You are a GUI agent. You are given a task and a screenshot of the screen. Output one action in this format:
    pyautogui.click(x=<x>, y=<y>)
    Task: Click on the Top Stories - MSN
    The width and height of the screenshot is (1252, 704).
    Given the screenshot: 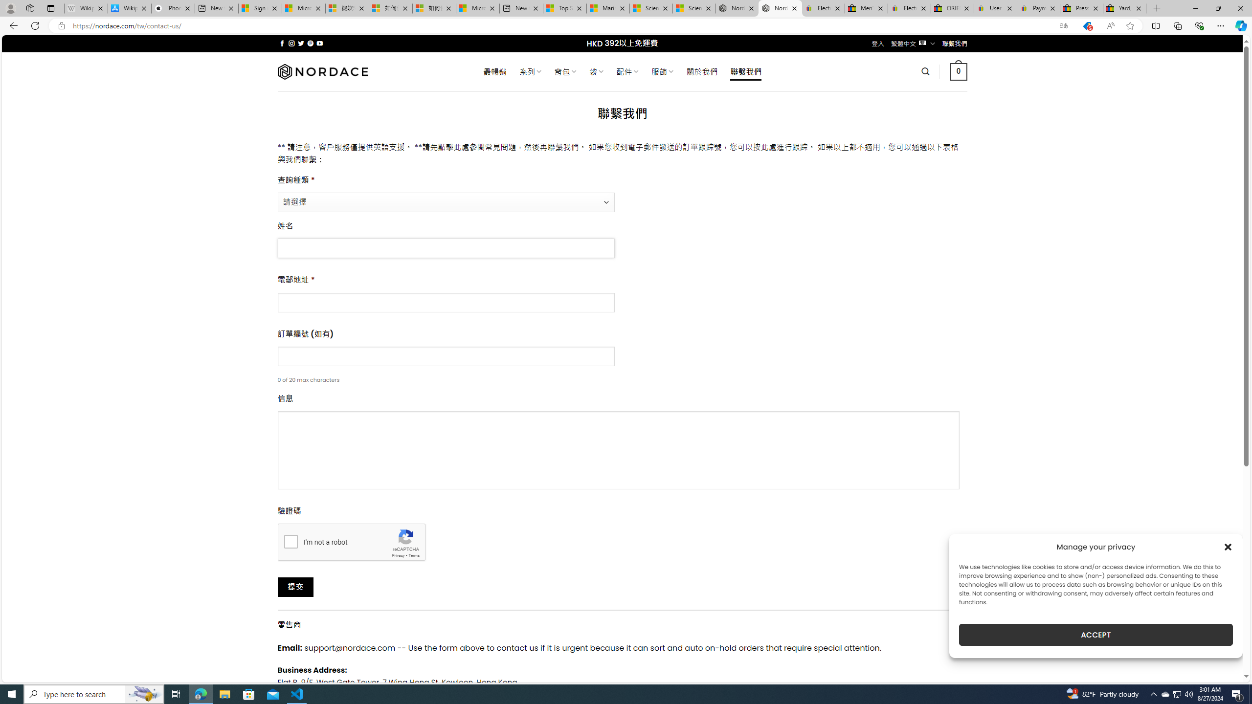 What is the action you would take?
    pyautogui.click(x=564, y=8)
    